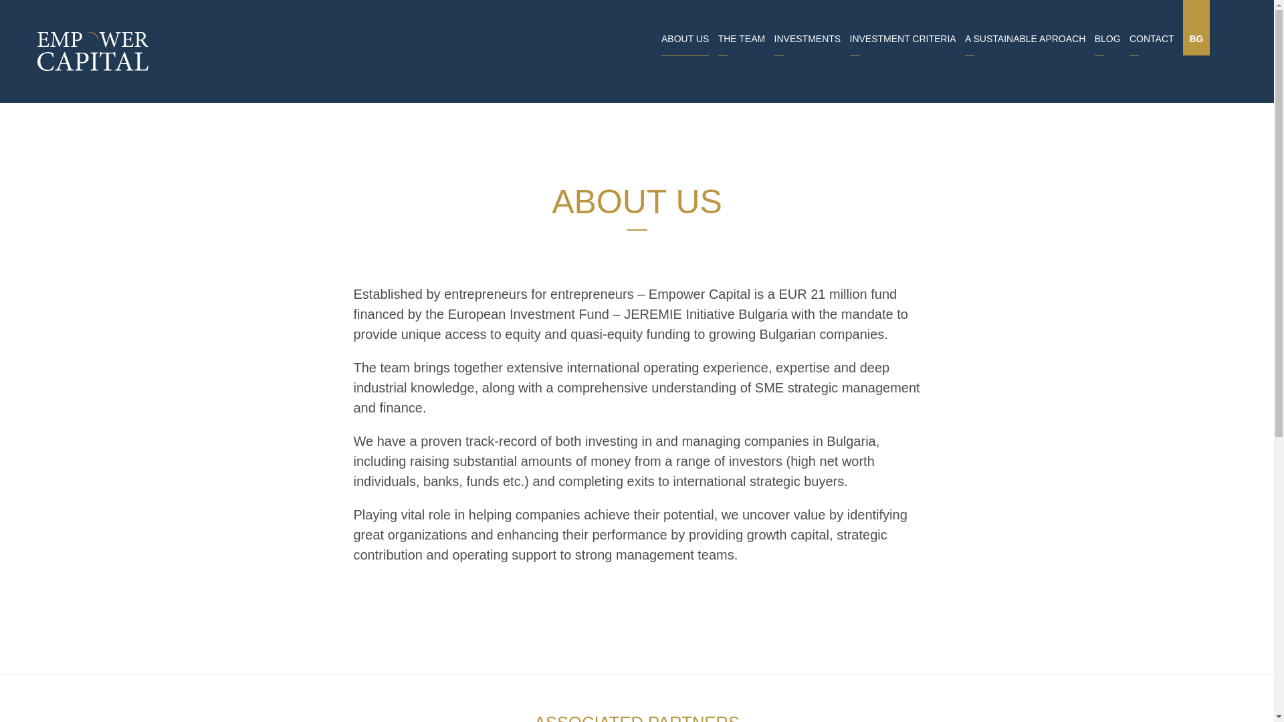  I want to click on BG, so click(1196, 28).